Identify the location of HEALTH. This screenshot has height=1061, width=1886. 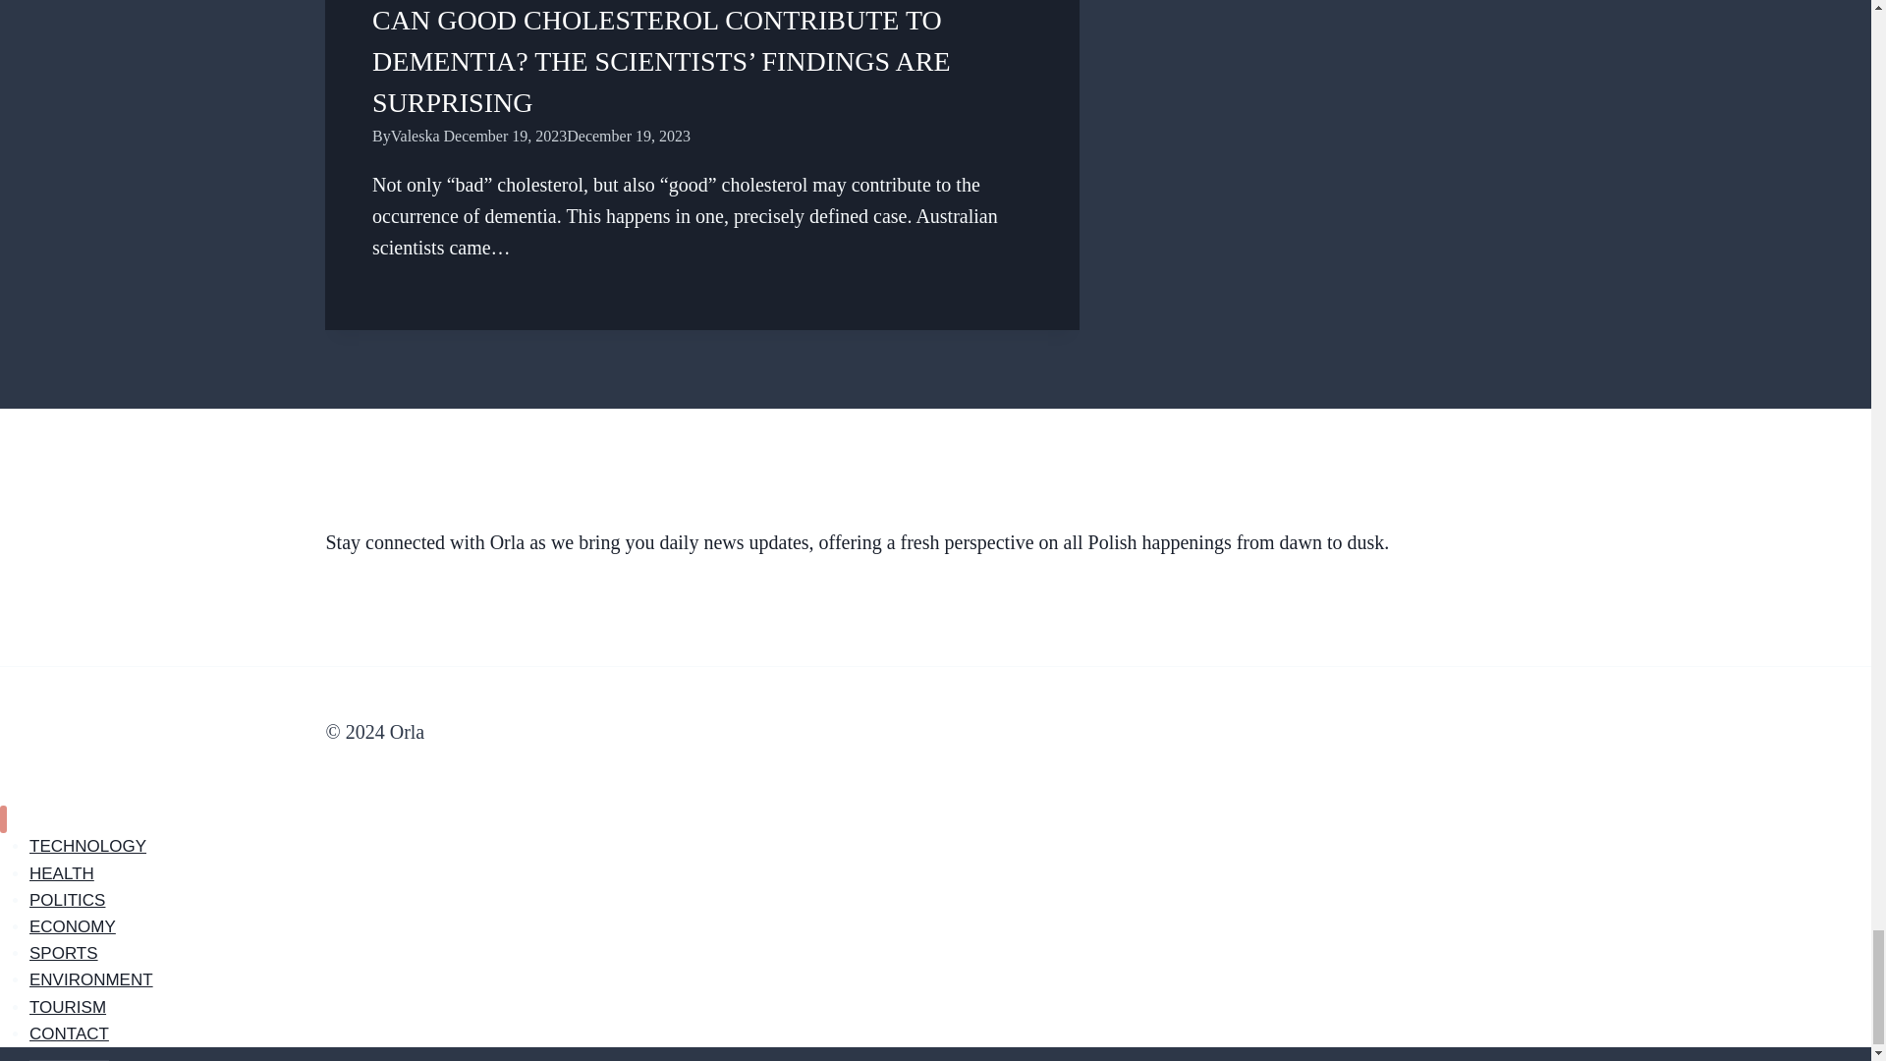
(62, 873).